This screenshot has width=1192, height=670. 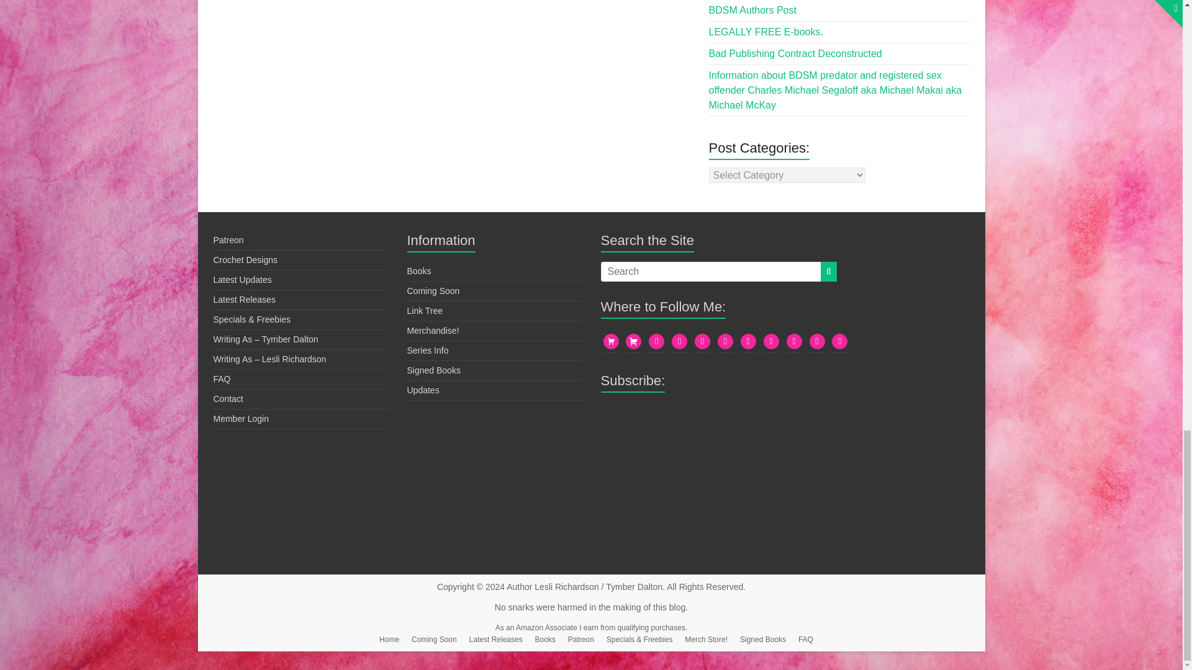 What do you see at coordinates (817, 341) in the screenshot?
I see `Default Label` at bounding box center [817, 341].